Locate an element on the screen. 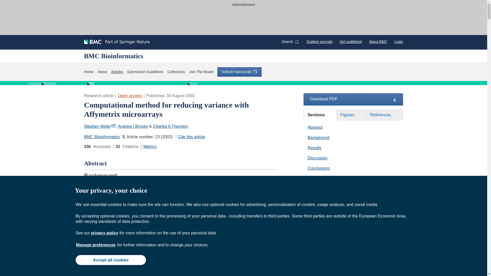  About BMC is located at coordinates (378, 41).